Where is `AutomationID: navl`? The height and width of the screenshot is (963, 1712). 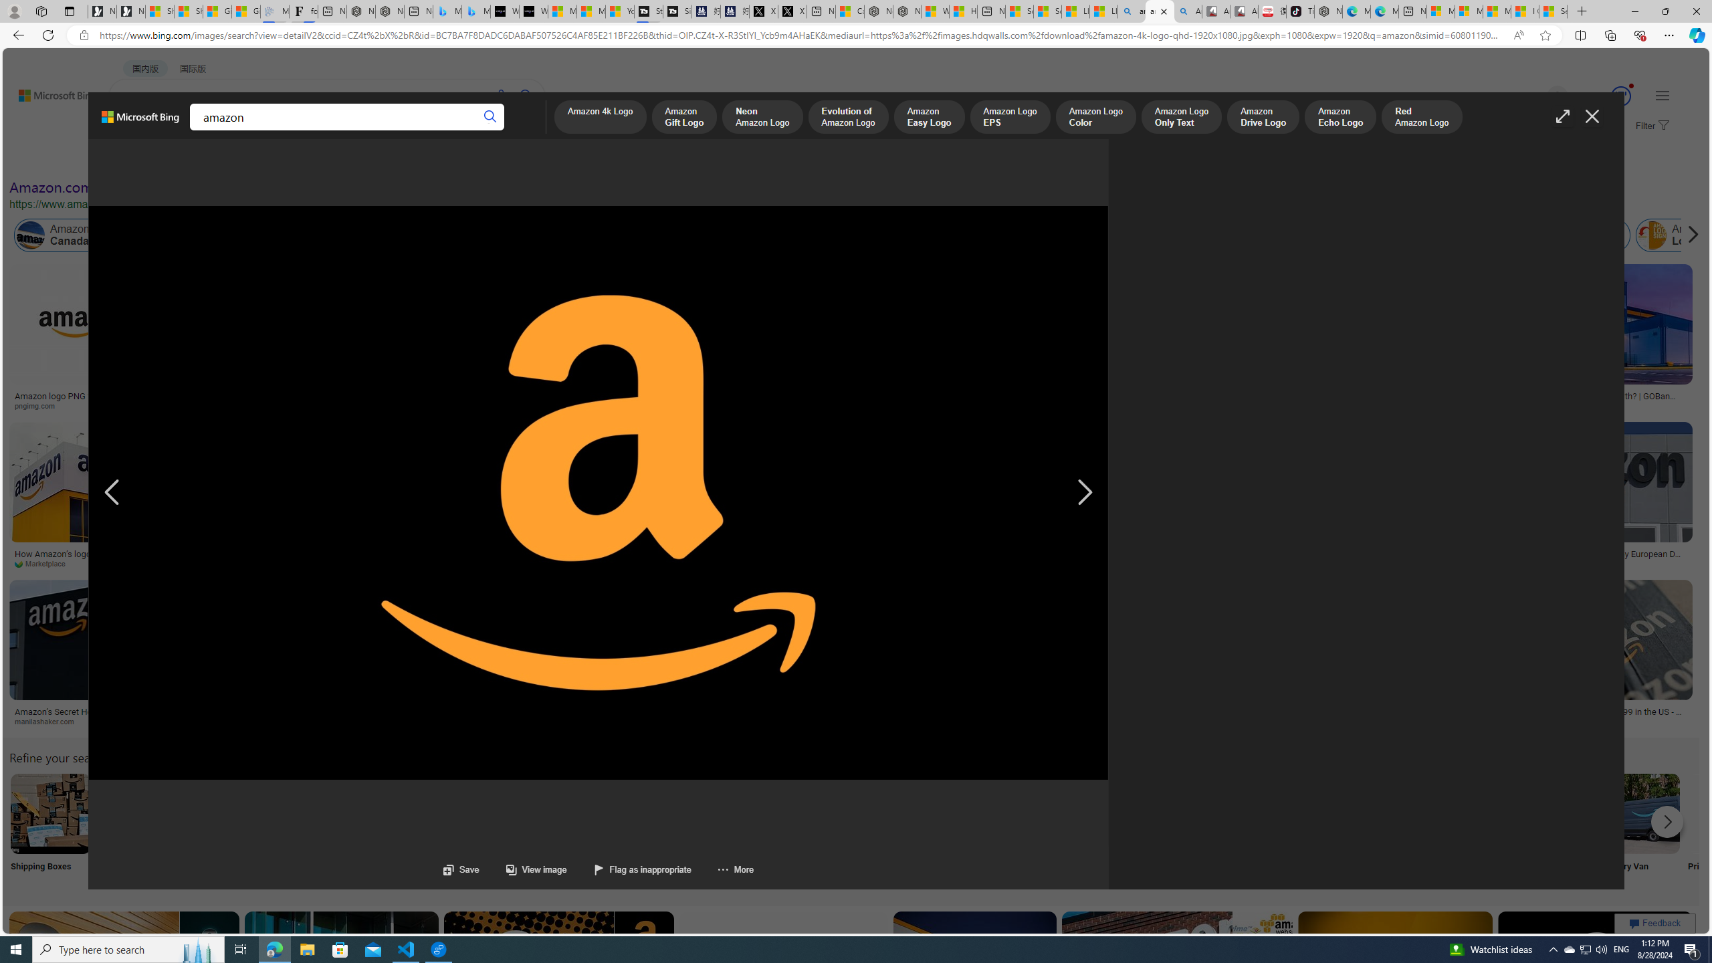
AutomationID: navl is located at coordinates (112, 493).